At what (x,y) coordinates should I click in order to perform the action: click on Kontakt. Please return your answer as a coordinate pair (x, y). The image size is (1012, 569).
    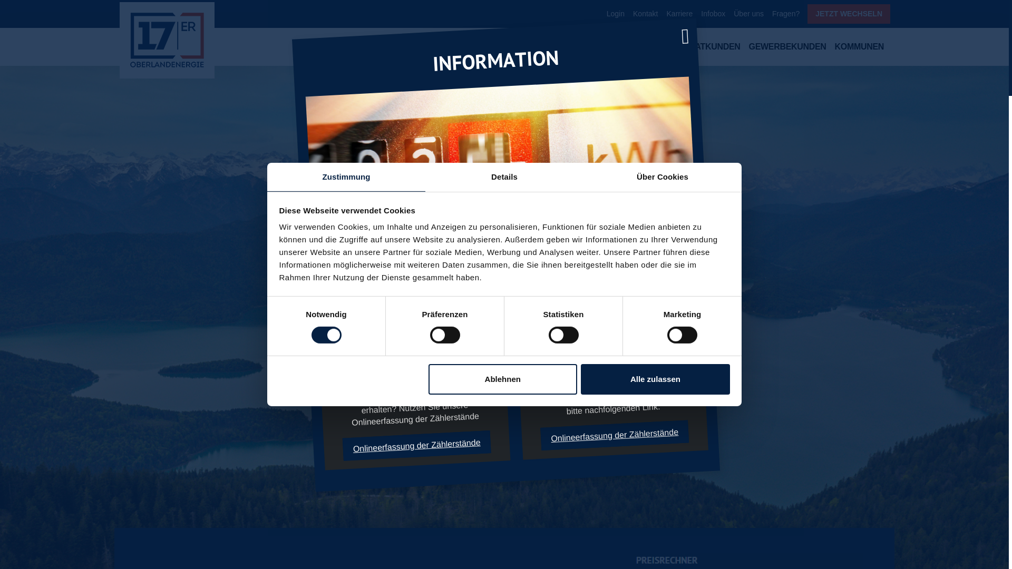
    Looking at the image, I should click on (645, 14).